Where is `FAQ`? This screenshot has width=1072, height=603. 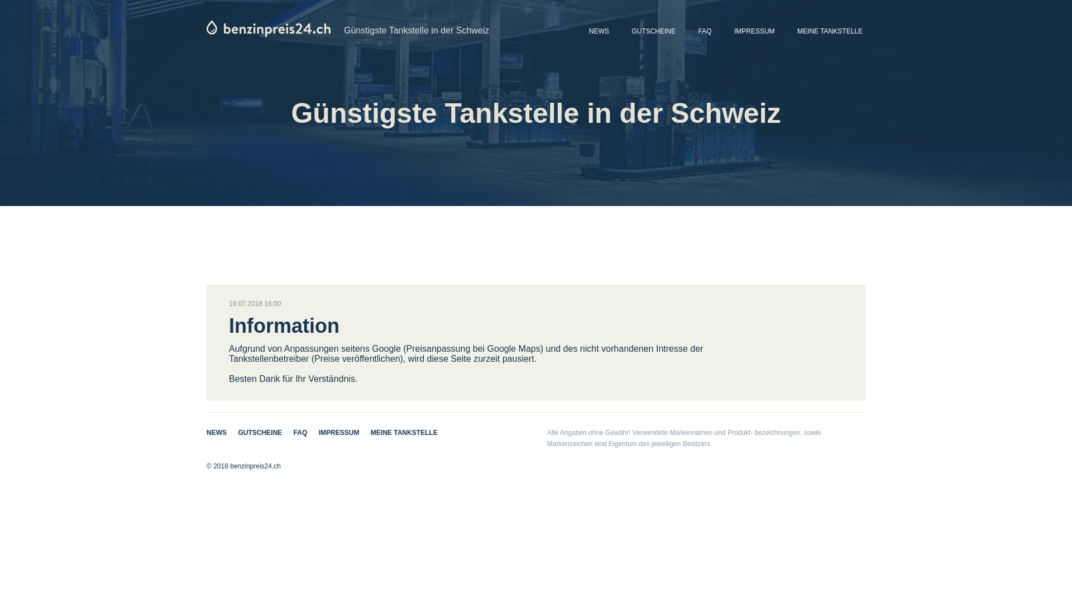
FAQ is located at coordinates (300, 433).